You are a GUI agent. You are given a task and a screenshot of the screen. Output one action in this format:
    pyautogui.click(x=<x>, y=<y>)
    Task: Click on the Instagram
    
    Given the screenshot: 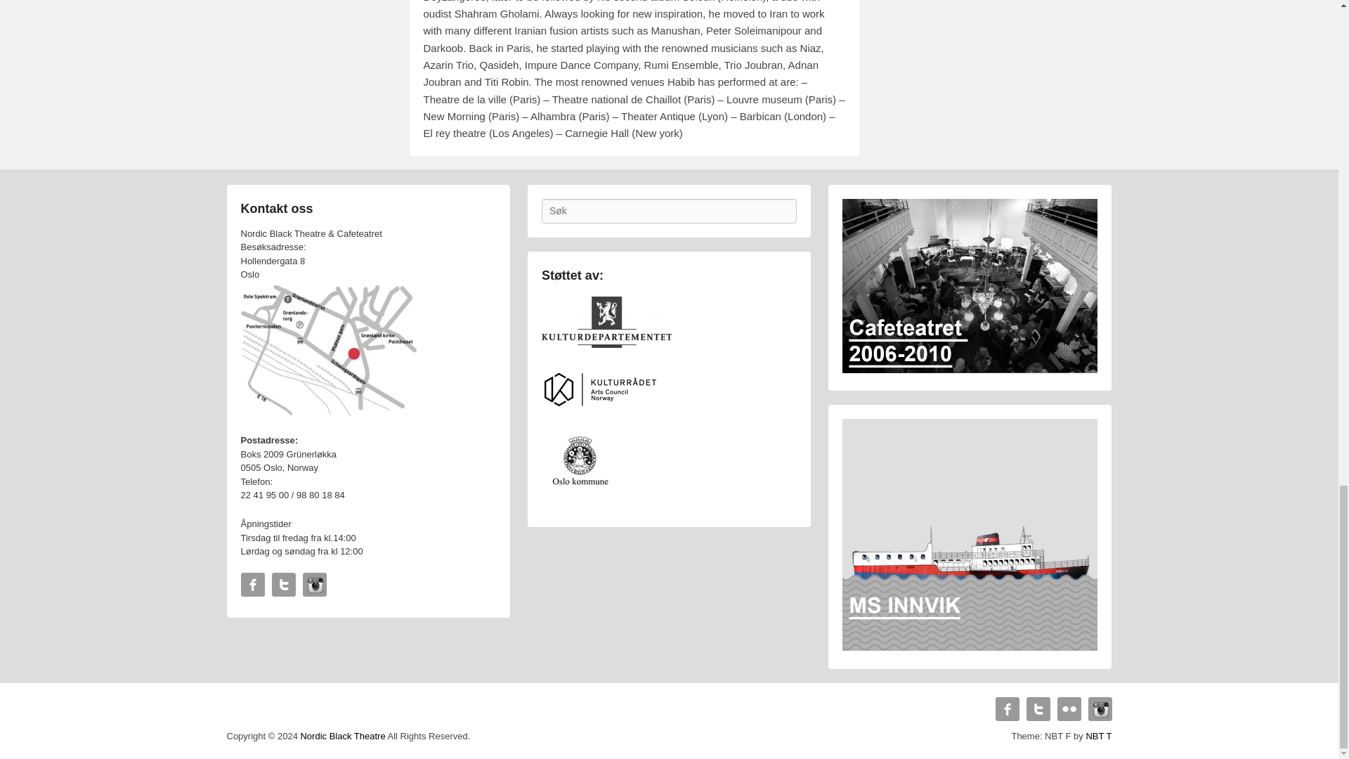 What is the action you would take?
    pyautogui.click(x=1099, y=709)
    